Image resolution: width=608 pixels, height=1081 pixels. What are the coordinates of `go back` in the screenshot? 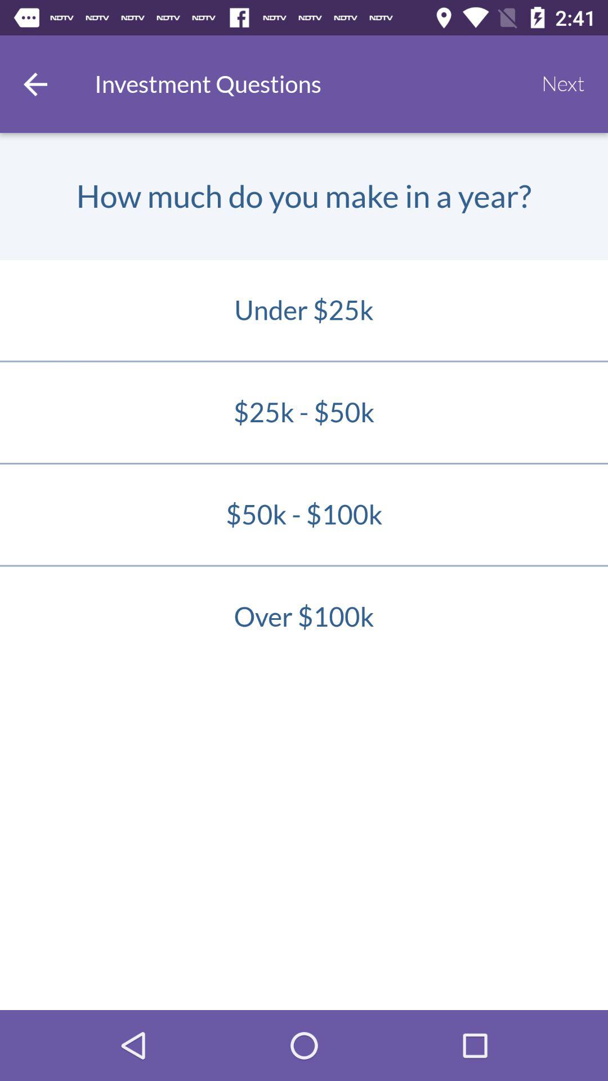 It's located at (35, 84).